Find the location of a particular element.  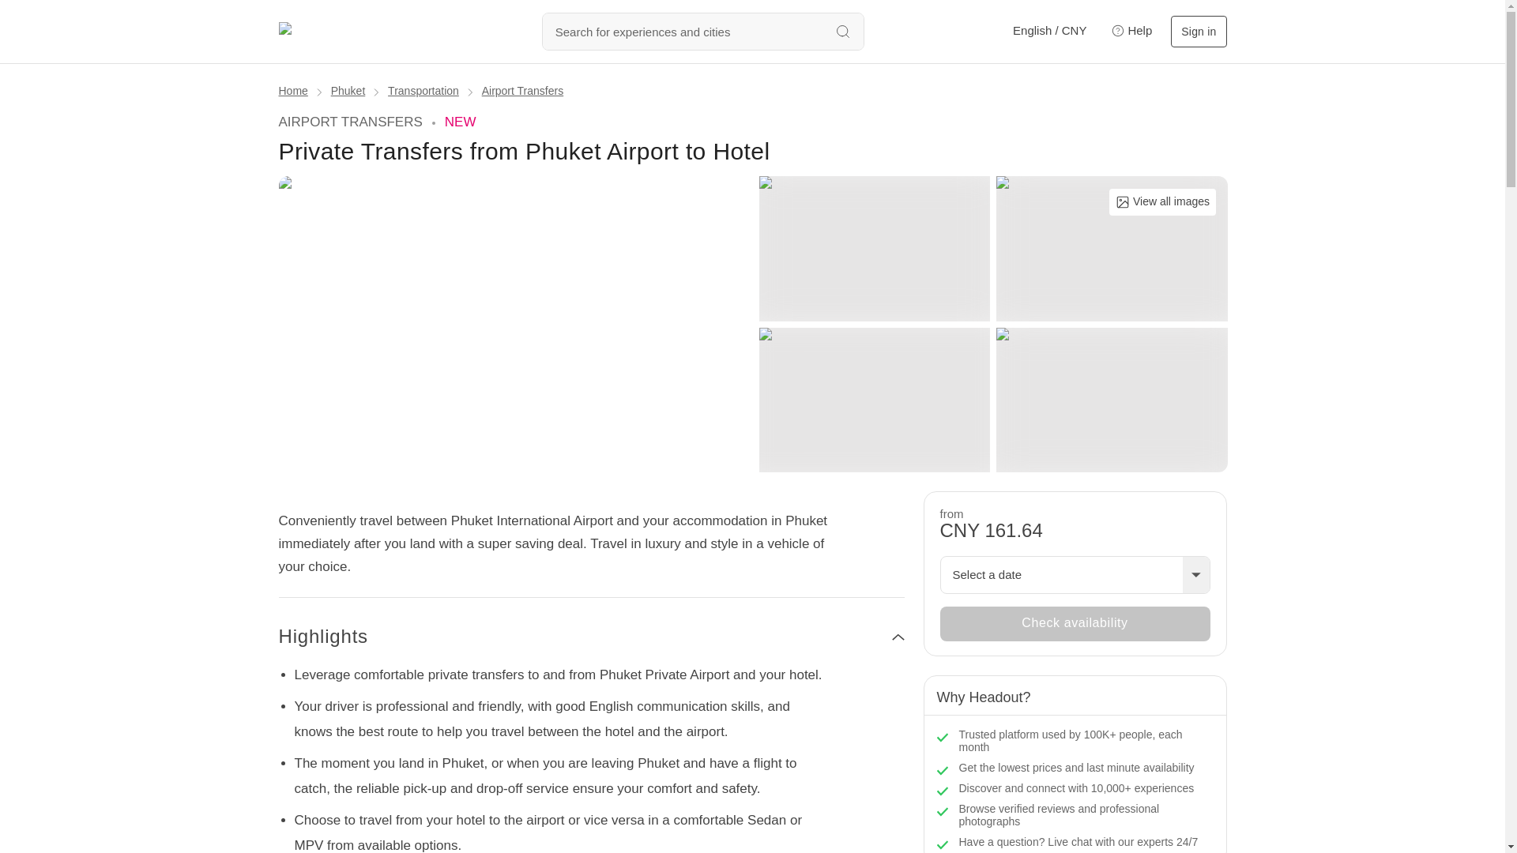

Home is located at coordinates (292, 90).